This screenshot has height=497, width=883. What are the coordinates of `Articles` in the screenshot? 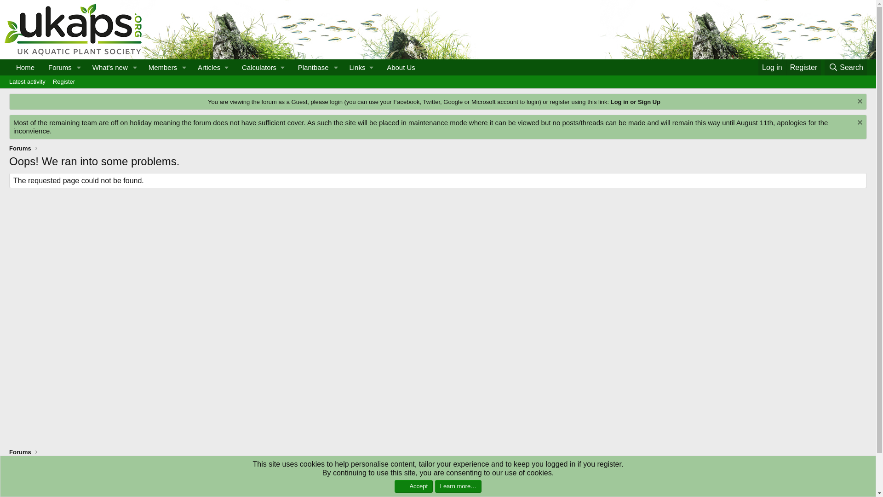 It's located at (212, 67).